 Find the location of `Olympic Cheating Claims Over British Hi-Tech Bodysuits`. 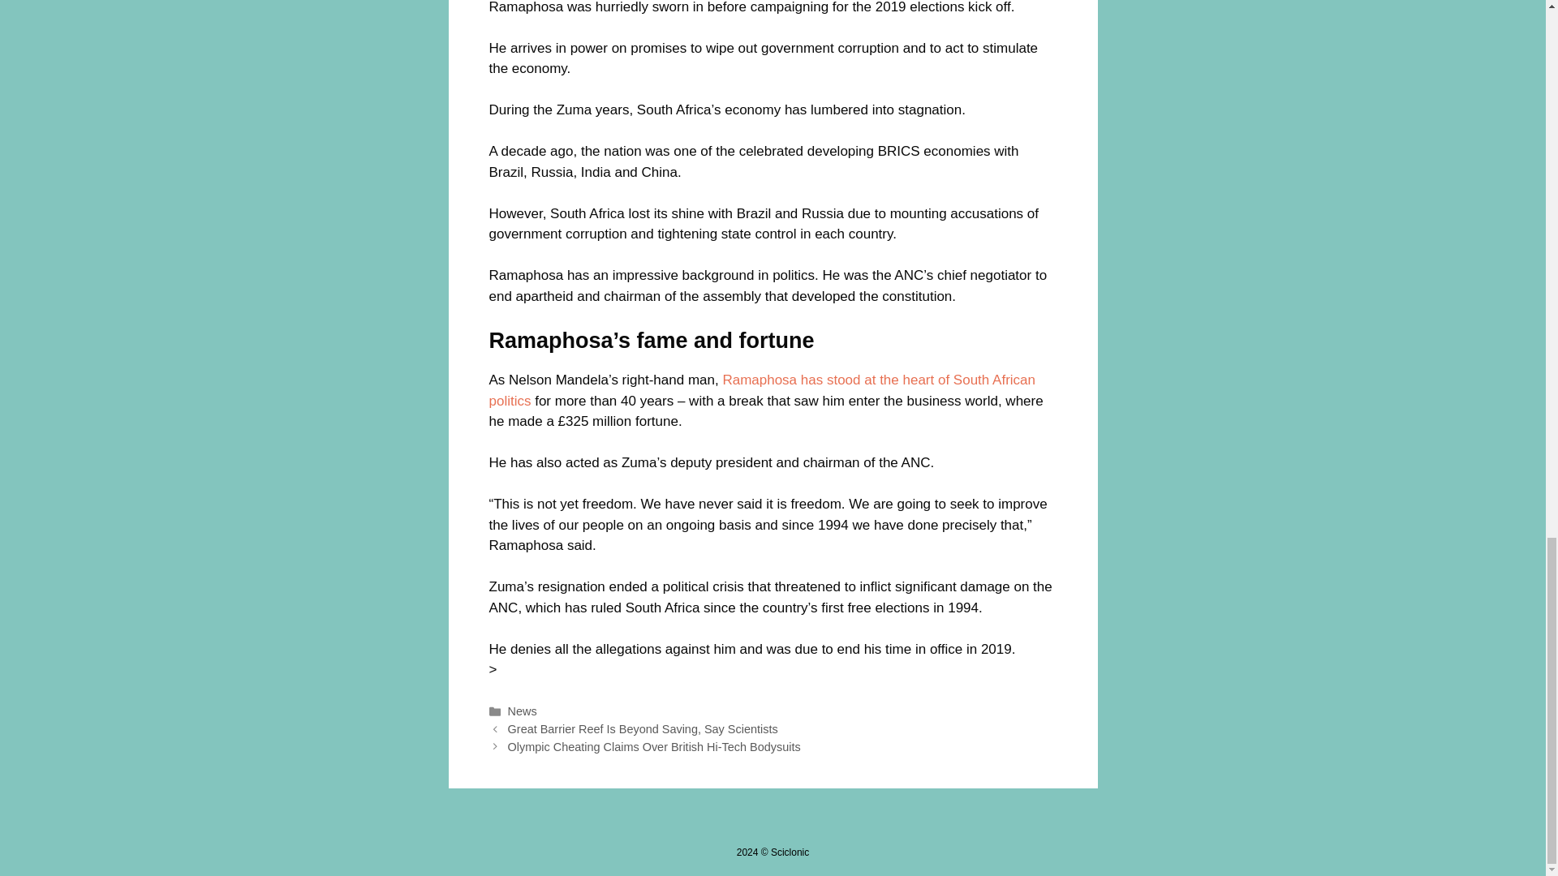

Olympic Cheating Claims Over British Hi-Tech Bodysuits is located at coordinates (654, 746).